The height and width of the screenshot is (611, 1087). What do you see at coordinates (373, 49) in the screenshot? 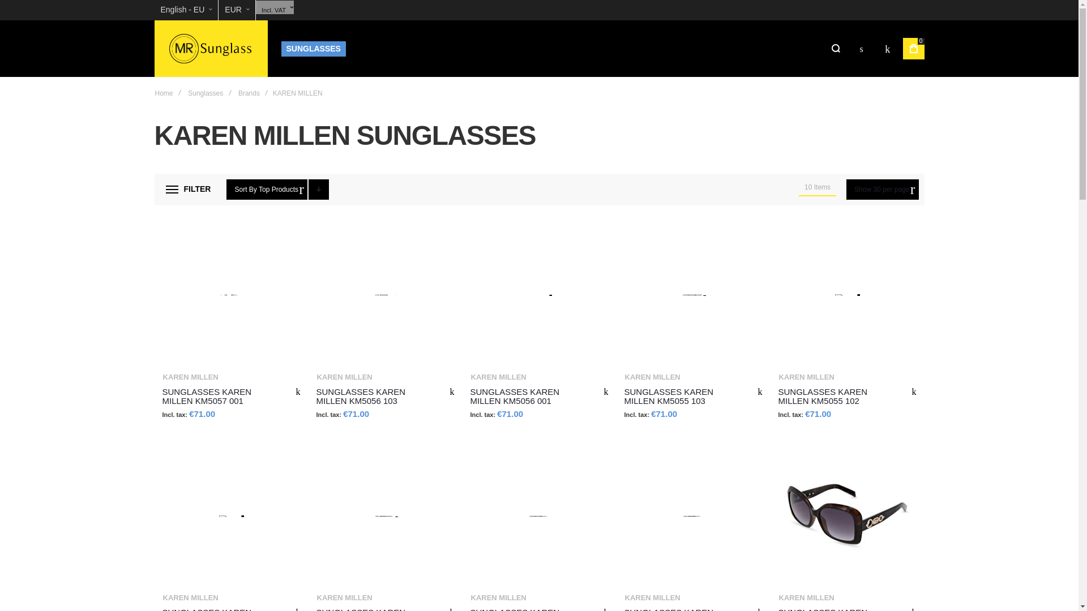
I see `GLASSES` at bounding box center [373, 49].